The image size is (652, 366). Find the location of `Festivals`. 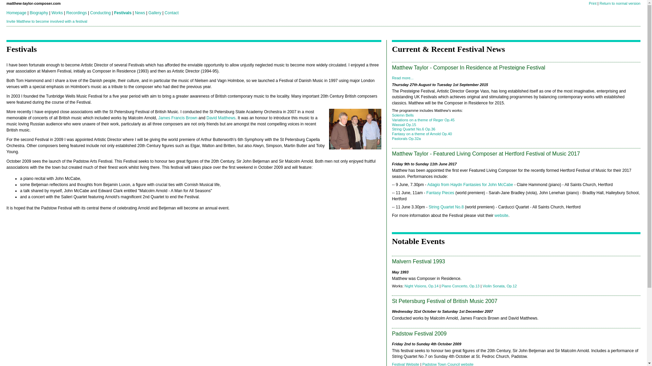

Festivals is located at coordinates (123, 13).